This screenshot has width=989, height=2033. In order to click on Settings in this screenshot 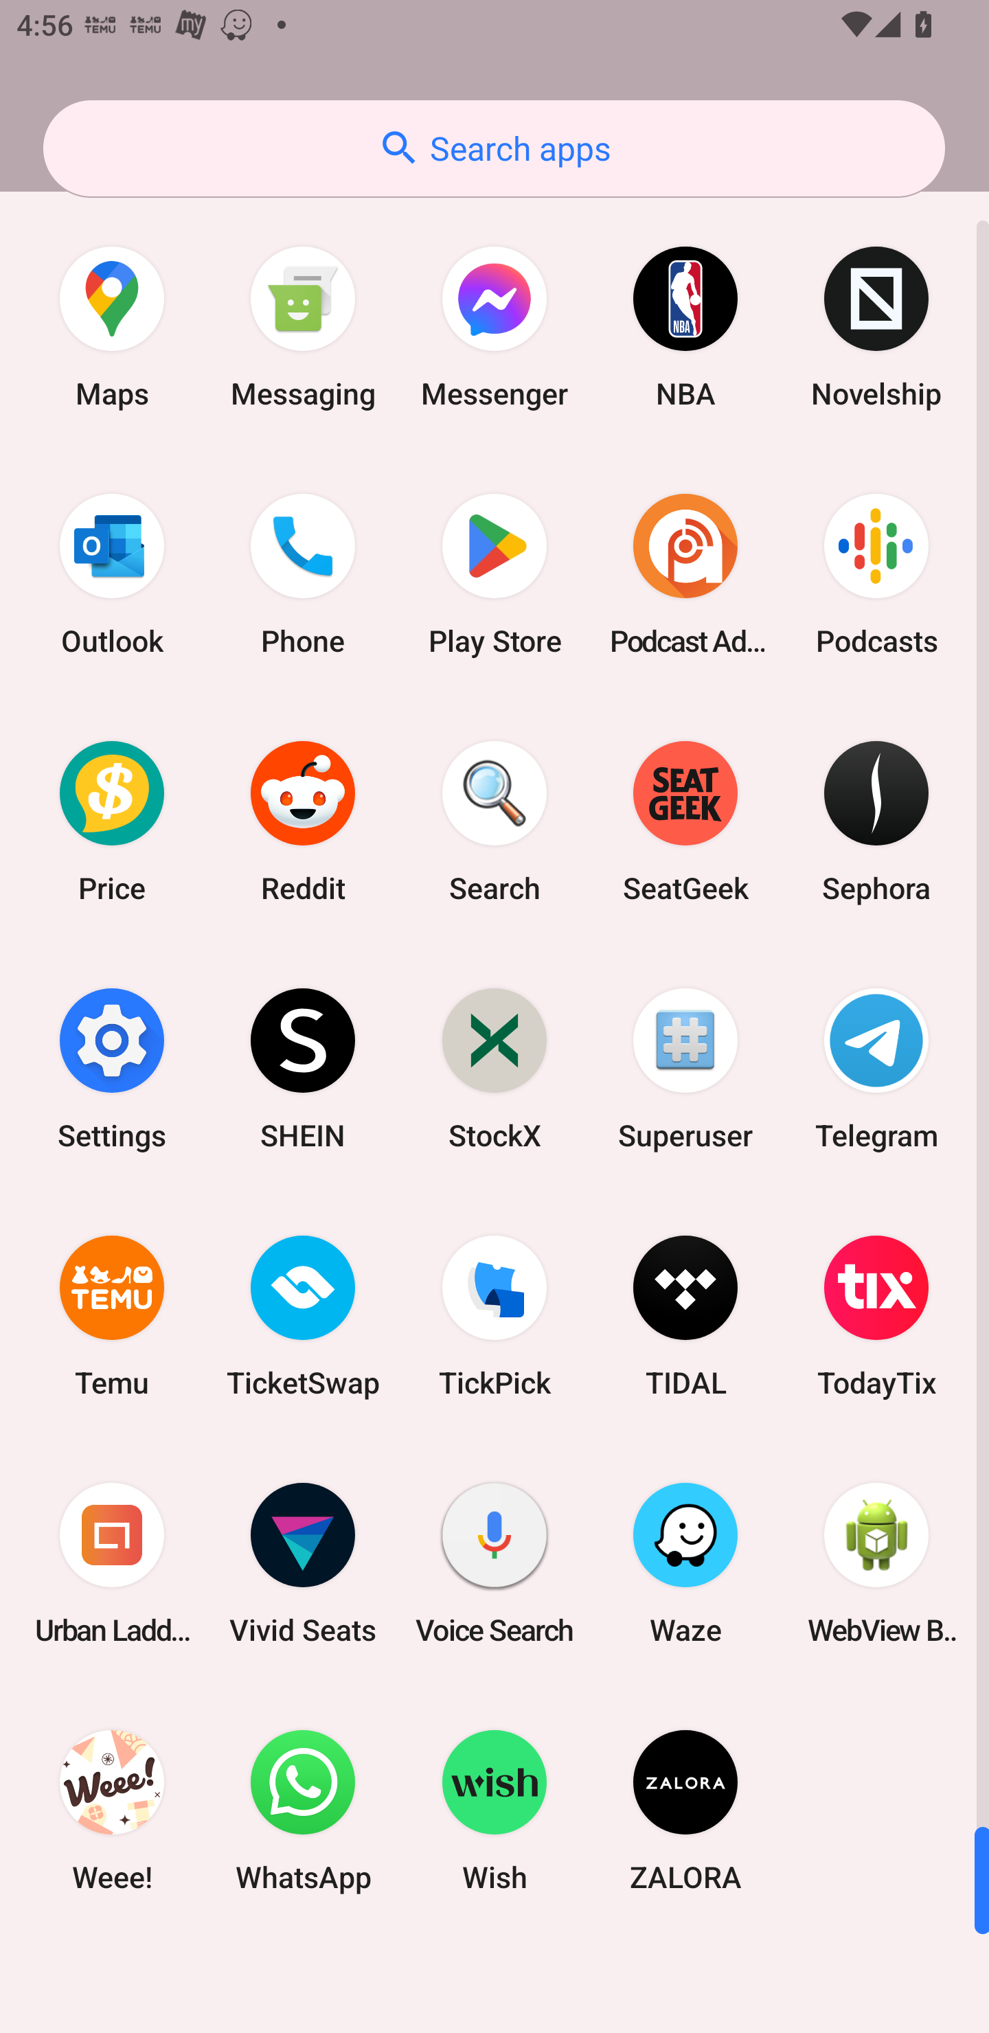, I will do `click(112, 1068)`.